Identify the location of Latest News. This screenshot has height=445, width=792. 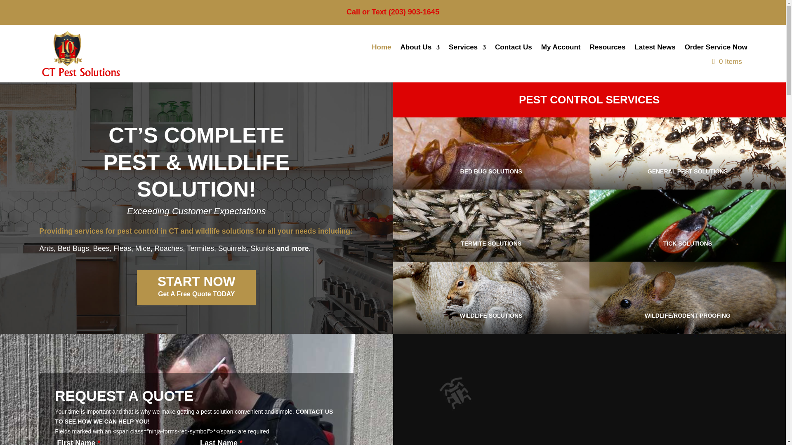
(655, 55).